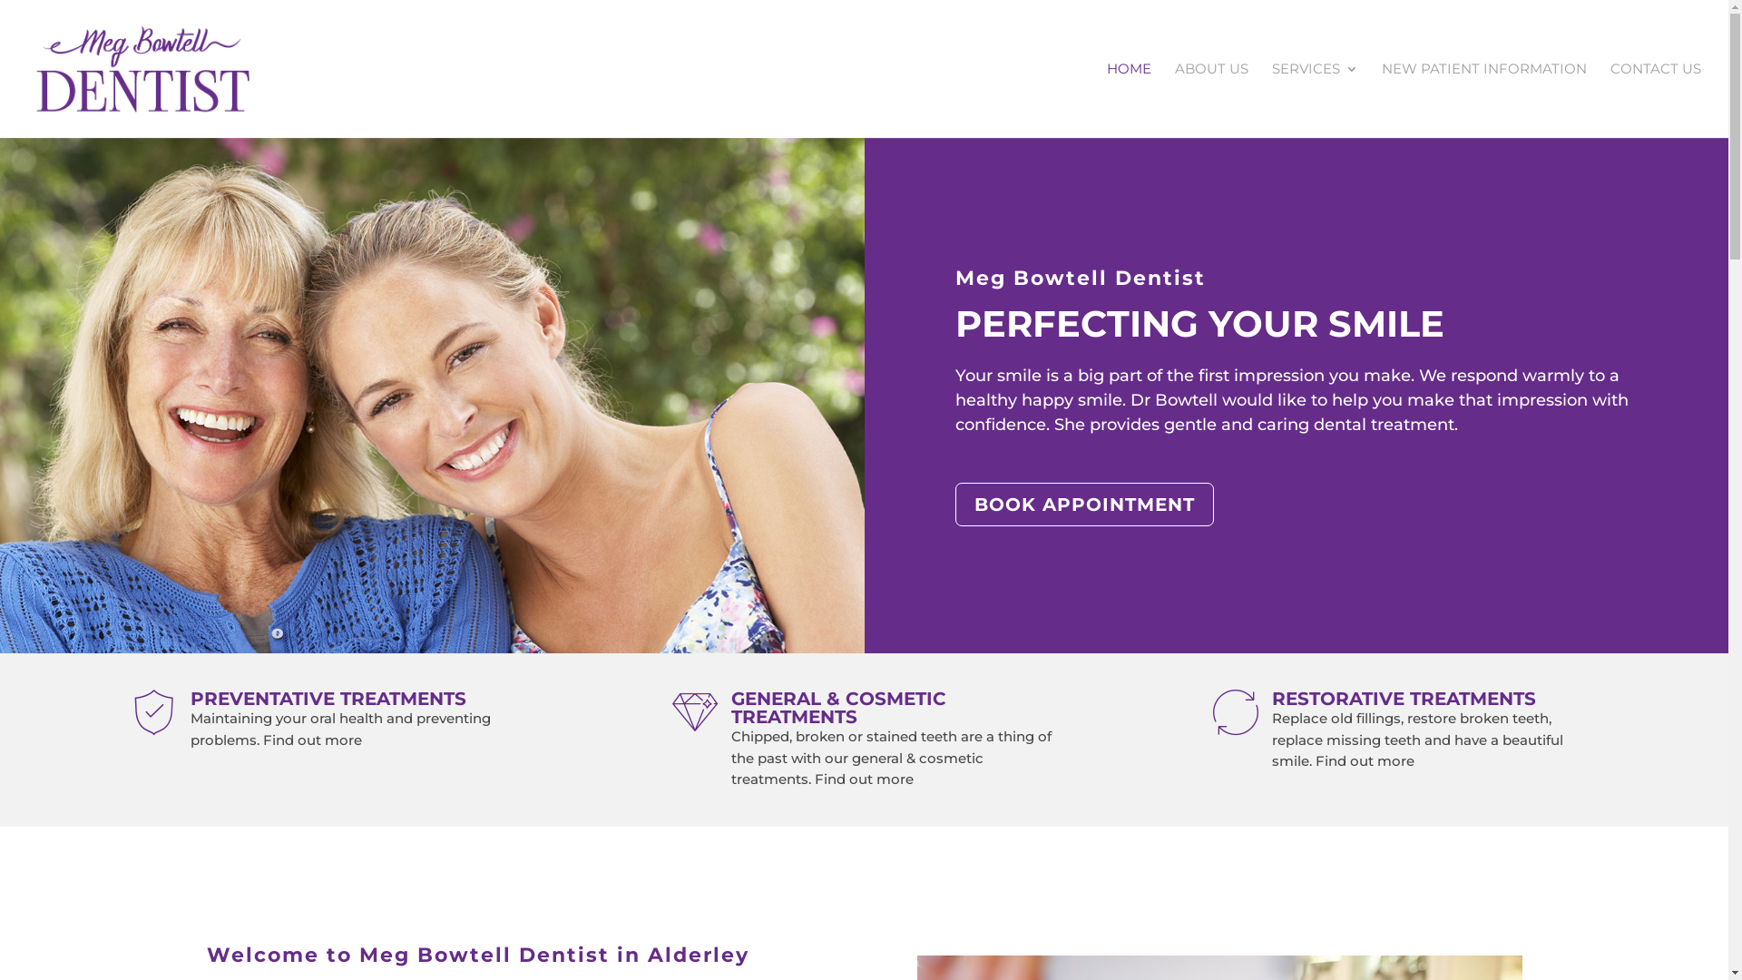  I want to click on CONTACT US, so click(1656, 100).